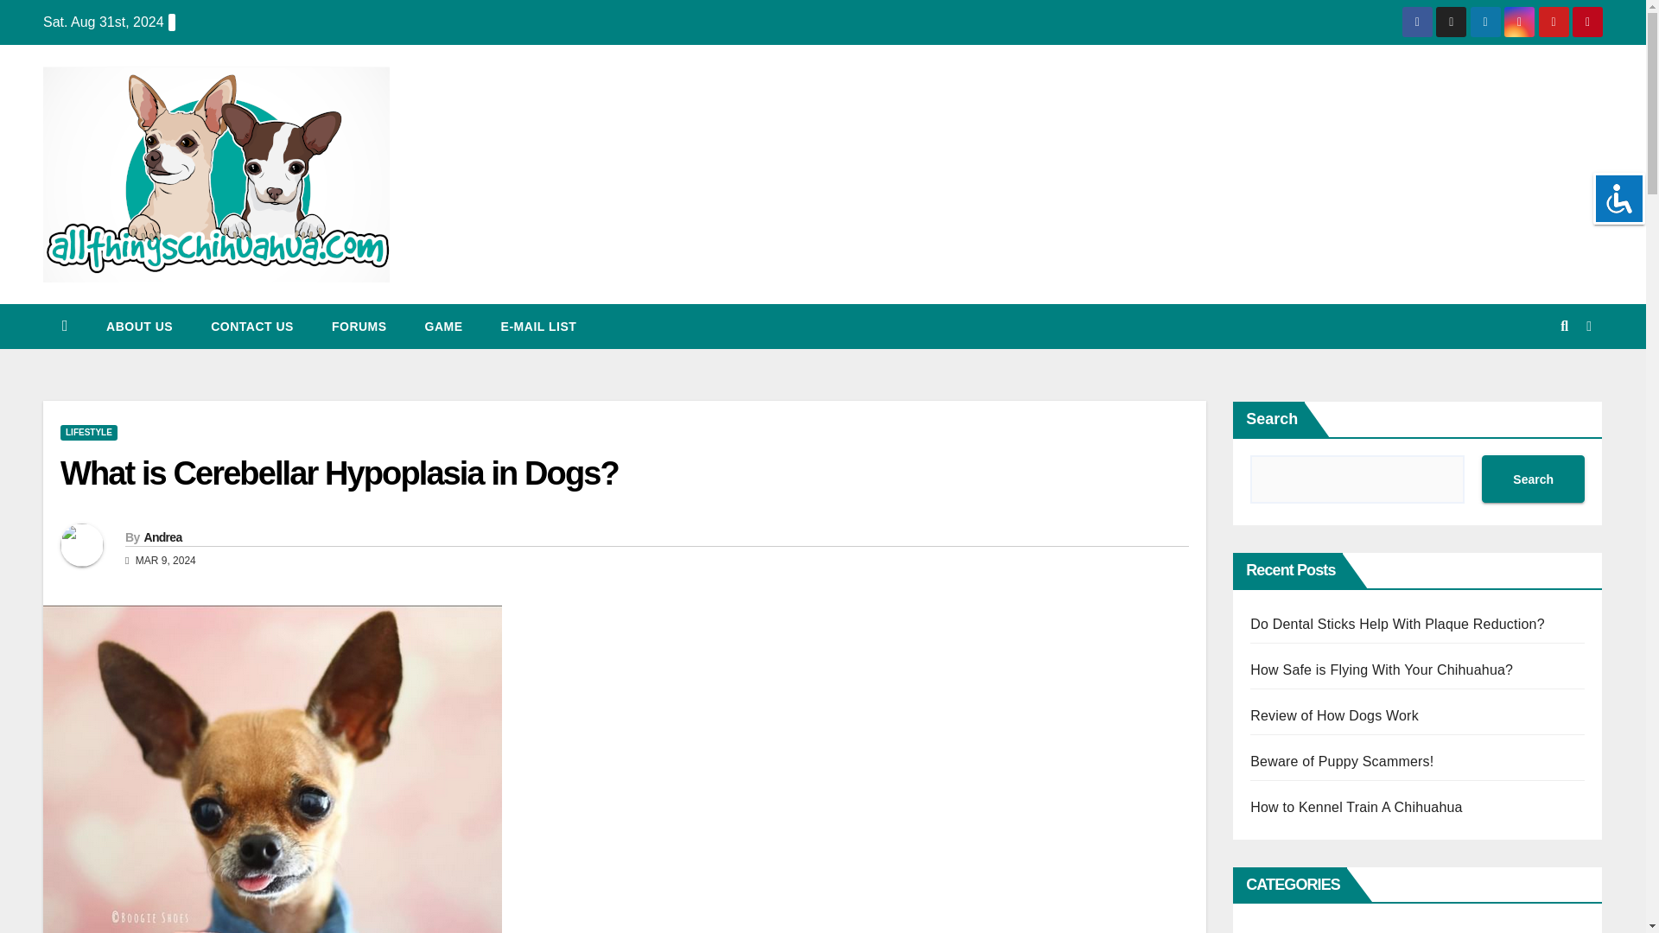 This screenshot has height=933, width=1659. I want to click on What is Cerebellar Hypoplasia in Dogs?, so click(339, 473).